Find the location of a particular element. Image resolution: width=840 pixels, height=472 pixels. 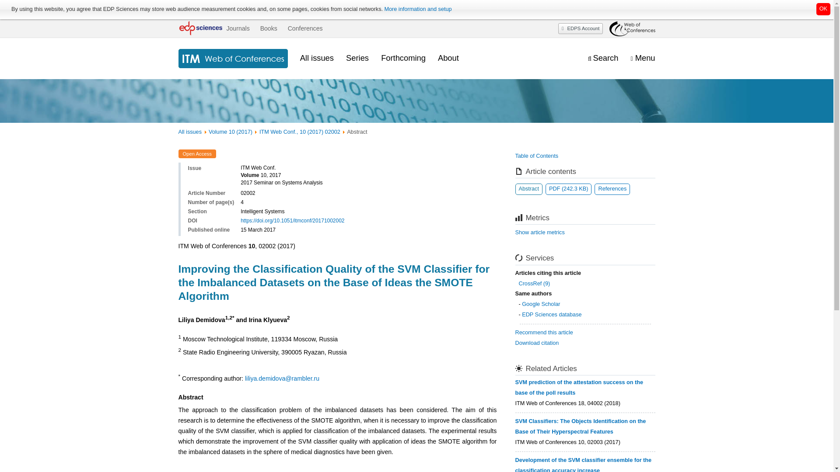

Journal homepage is located at coordinates (233, 59).